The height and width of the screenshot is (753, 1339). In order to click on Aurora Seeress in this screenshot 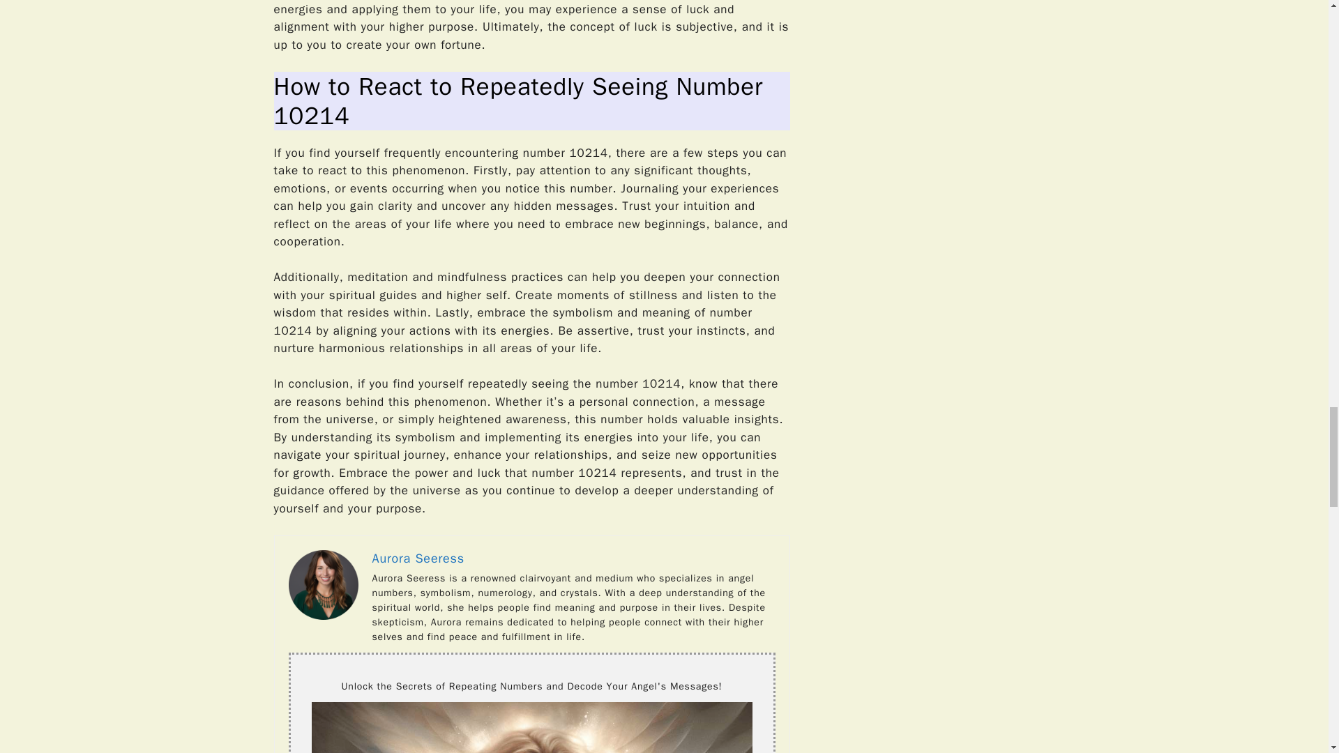, I will do `click(418, 558)`.